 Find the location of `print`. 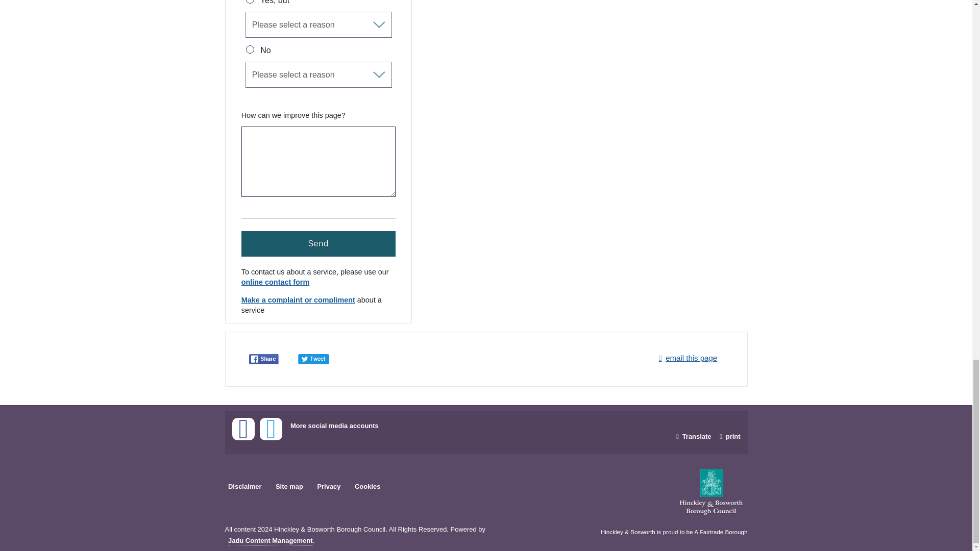

print is located at coordinates (728, 437).